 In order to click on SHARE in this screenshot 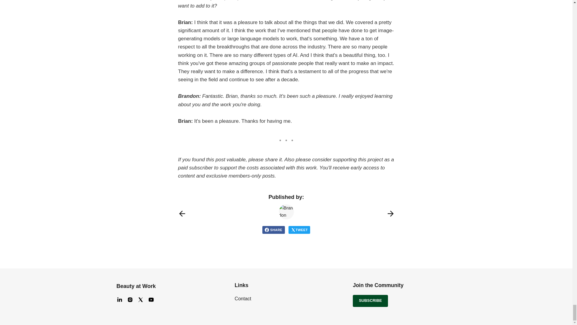, I will do `click(273, 230)`.